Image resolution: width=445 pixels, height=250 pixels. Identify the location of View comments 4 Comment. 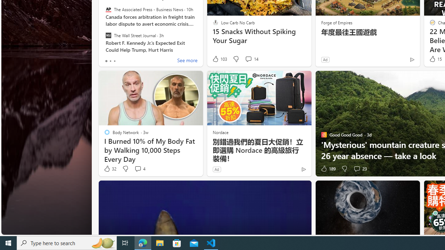
(140, 169).